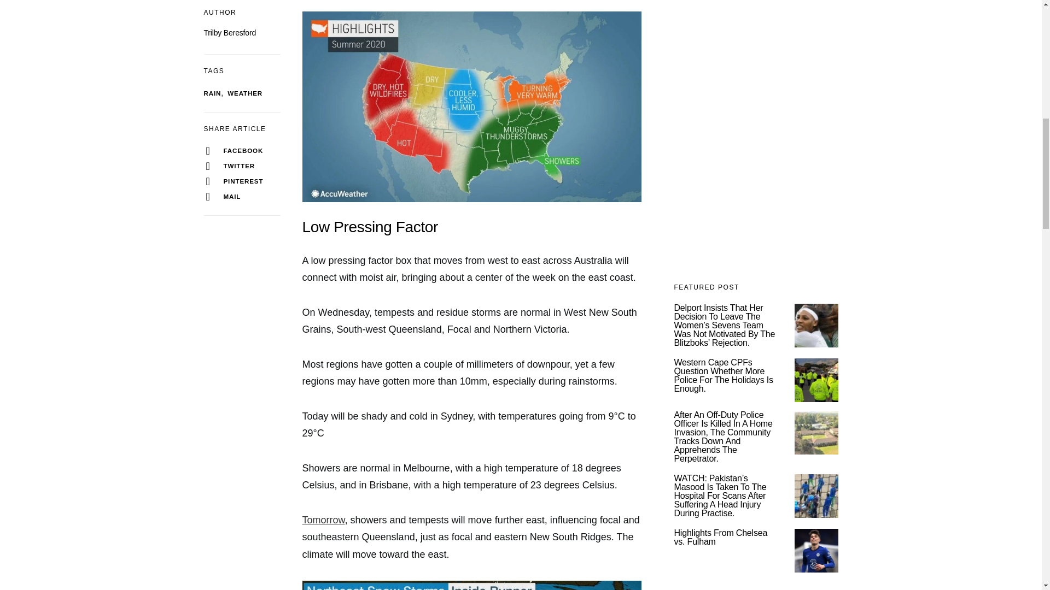  I want to click on TWITTER, so click(242, 166).